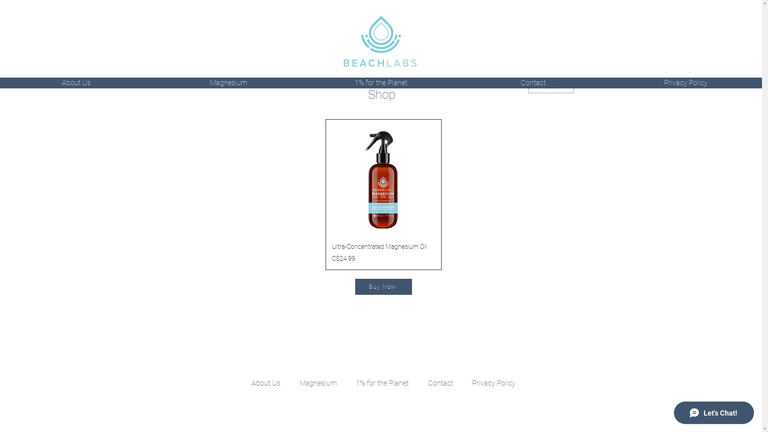  What do you see at coordinates (534, 79) in the screenshot?
I see `Contact` at bounding box center [534, 79].